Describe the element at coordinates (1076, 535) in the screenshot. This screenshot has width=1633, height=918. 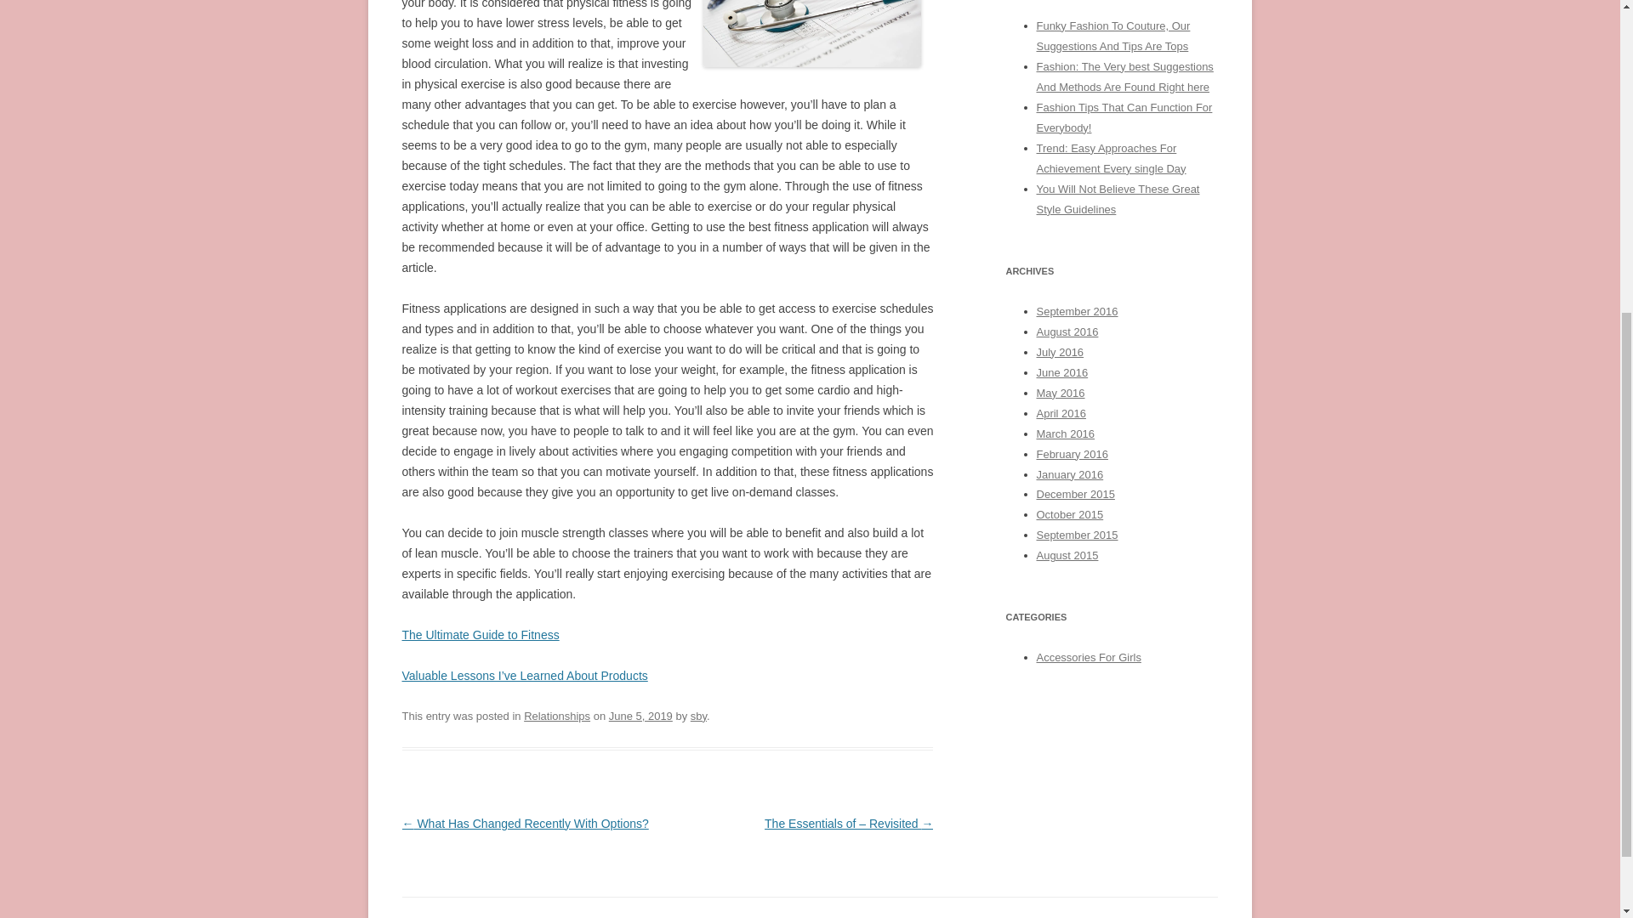
I see `September 2015` at that location.